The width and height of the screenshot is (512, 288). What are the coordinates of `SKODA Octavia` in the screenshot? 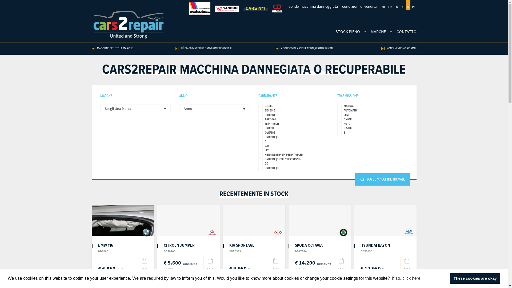 It's located at (320, 220).